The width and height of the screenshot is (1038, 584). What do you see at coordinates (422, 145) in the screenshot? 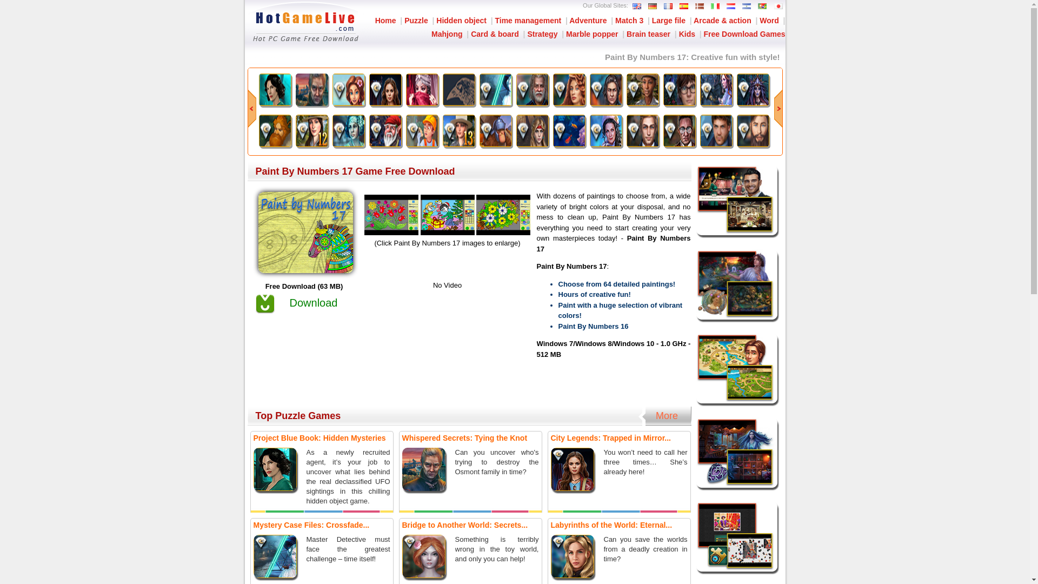
I see `Rescue Team: Heist of the Century Collector's Edition` at bounding box center [422, 145].